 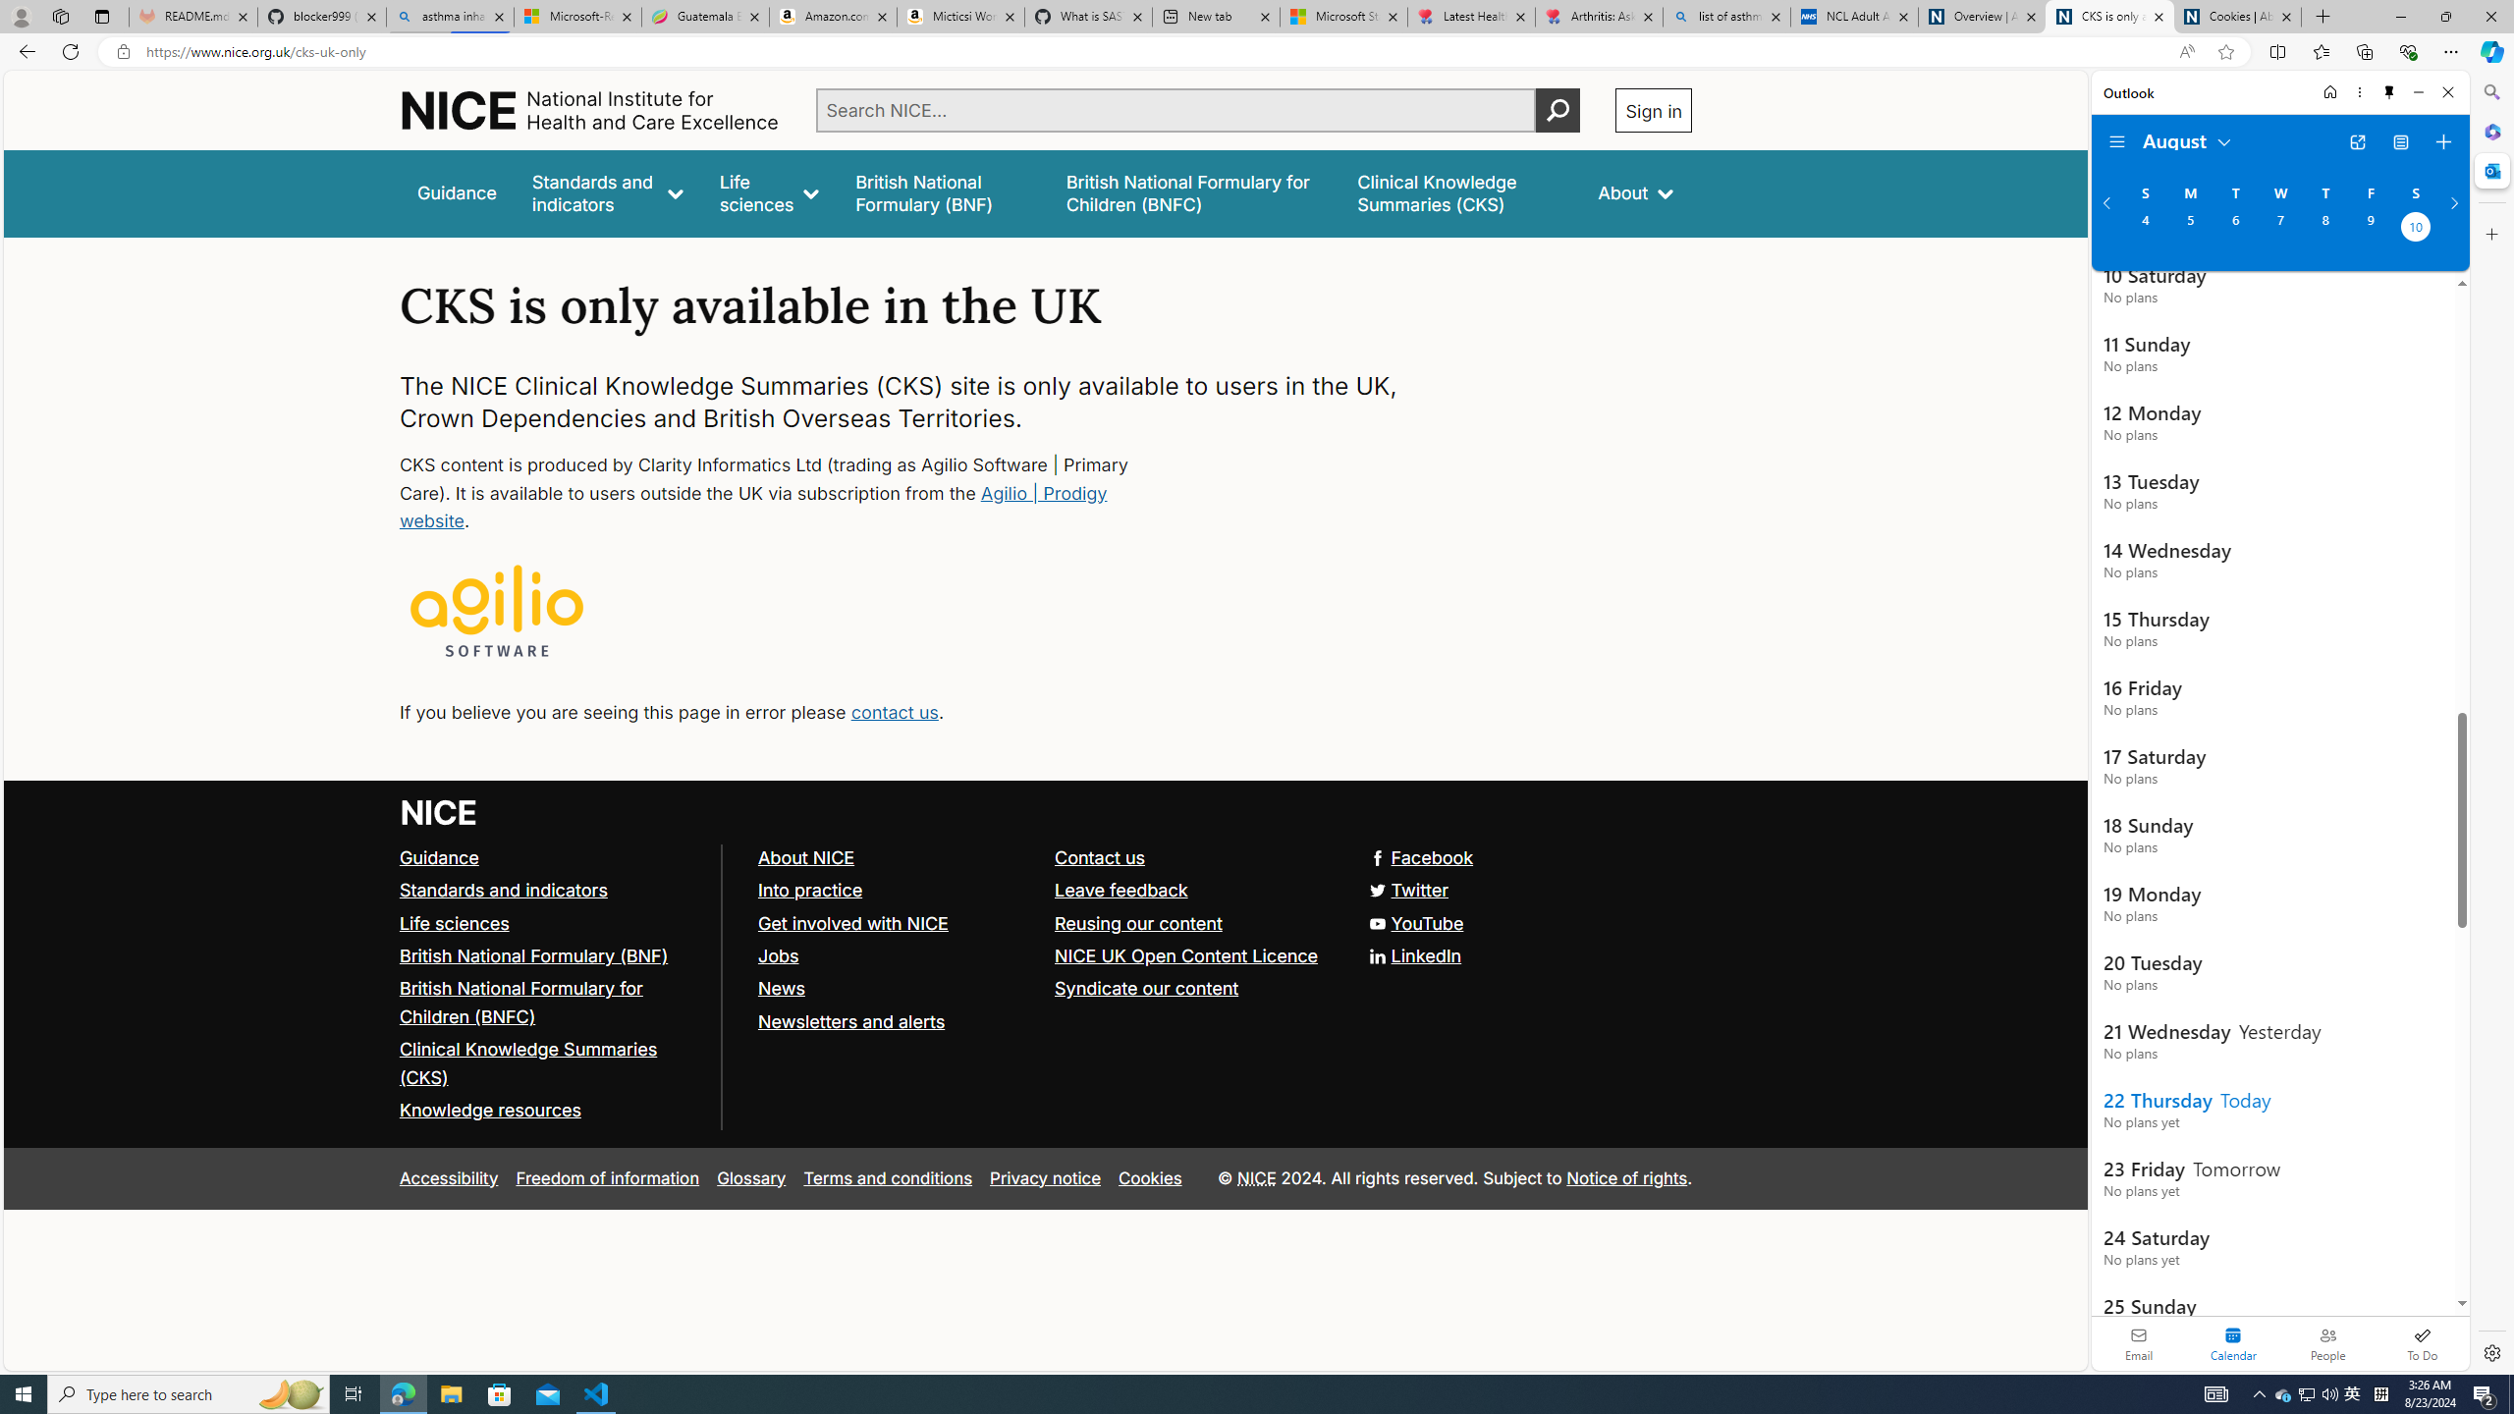 What do you see at coordinates (2276, 51) in the screenshot?
I see `Split screen` at bounding box center [2276, 51].